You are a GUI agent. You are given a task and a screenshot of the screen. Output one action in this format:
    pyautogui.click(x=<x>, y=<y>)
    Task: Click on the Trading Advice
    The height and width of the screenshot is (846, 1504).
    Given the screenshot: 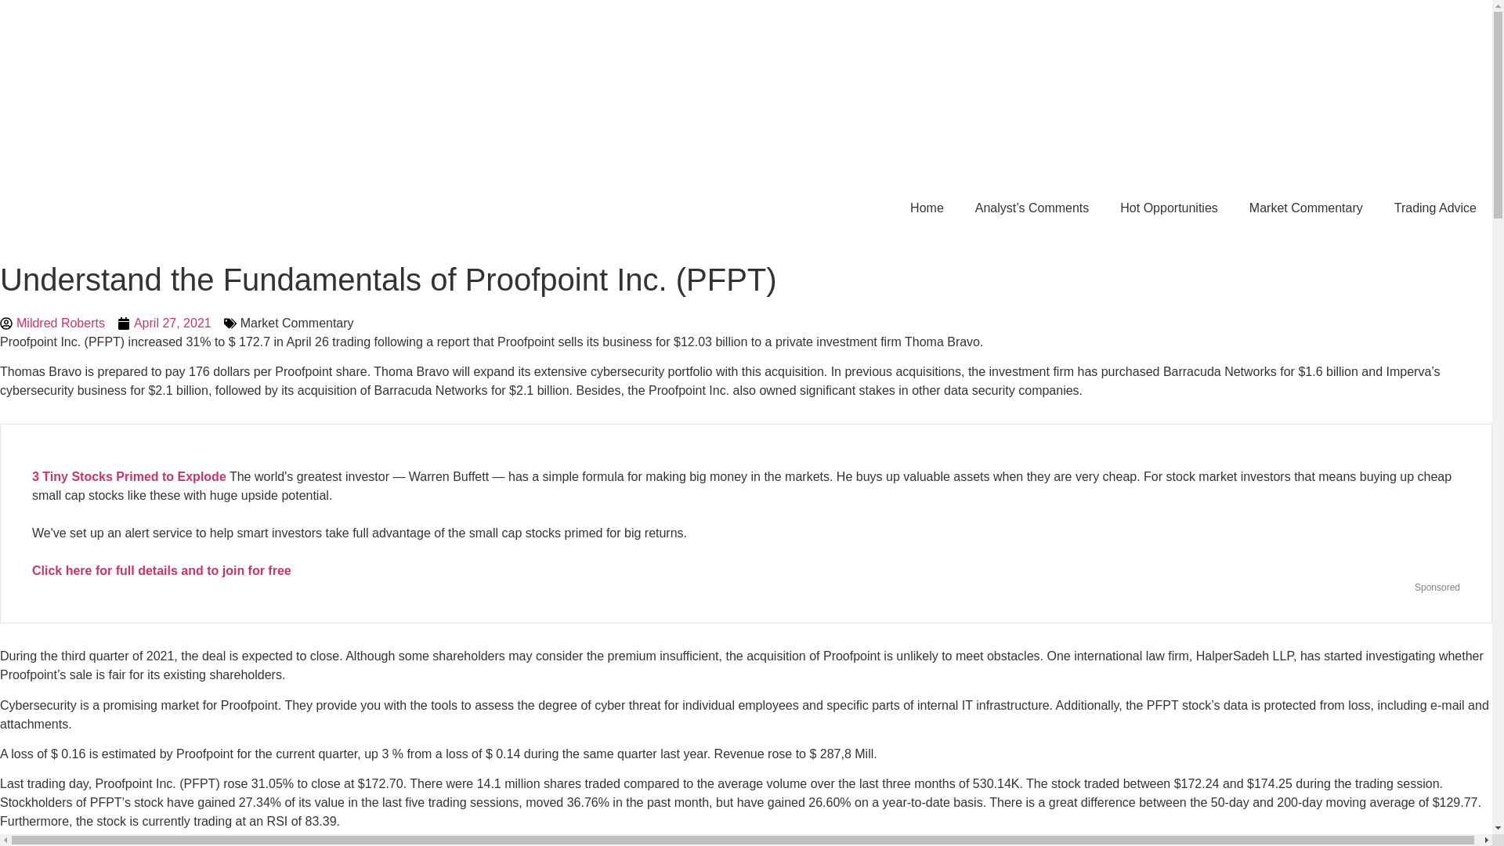 What is the action you would take?
    pyautogui.click(x=1435, y=208)
    